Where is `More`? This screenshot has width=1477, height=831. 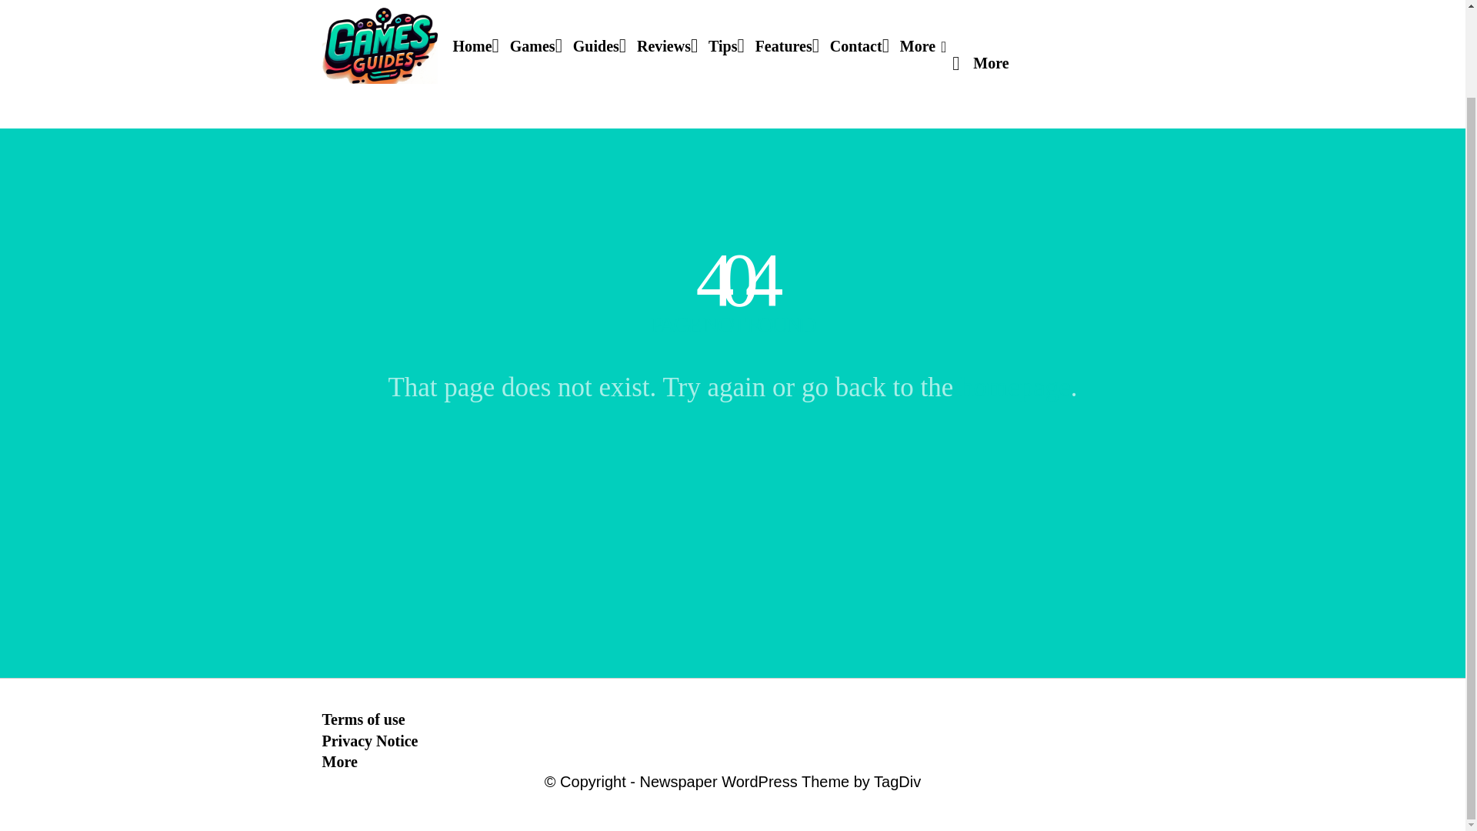 More is located at coordinates (339, 762).